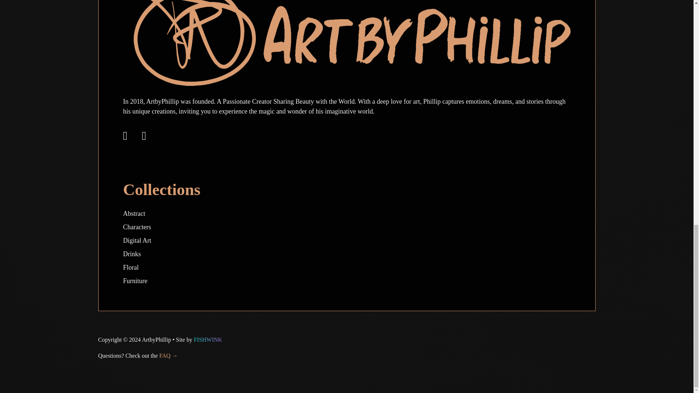 This screenshot has height=393, width=699. Describe the element at coordinates (132, 254) in the screenshot. I see `Drinks` at that location.